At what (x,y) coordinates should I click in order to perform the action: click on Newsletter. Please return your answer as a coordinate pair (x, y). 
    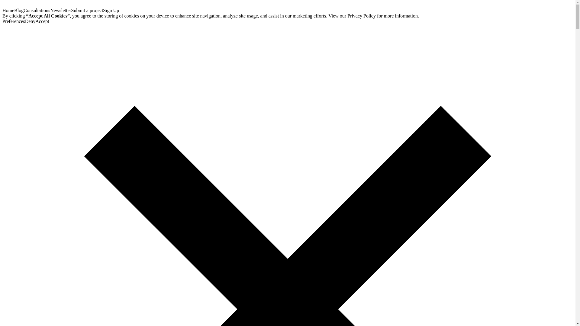
    Looking at the image, I should click on (60, 10).